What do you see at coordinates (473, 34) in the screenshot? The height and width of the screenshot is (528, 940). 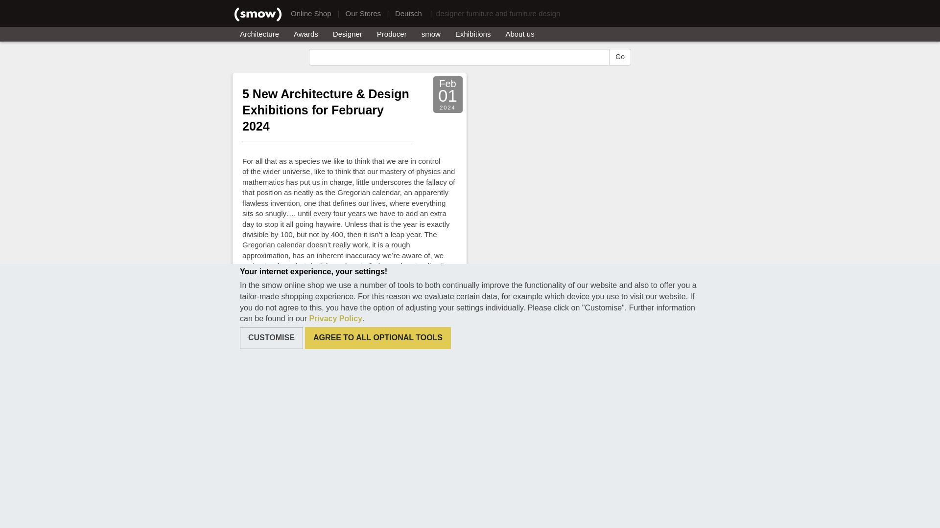 I see `Exhibitions` at bounding box center [473, 34].